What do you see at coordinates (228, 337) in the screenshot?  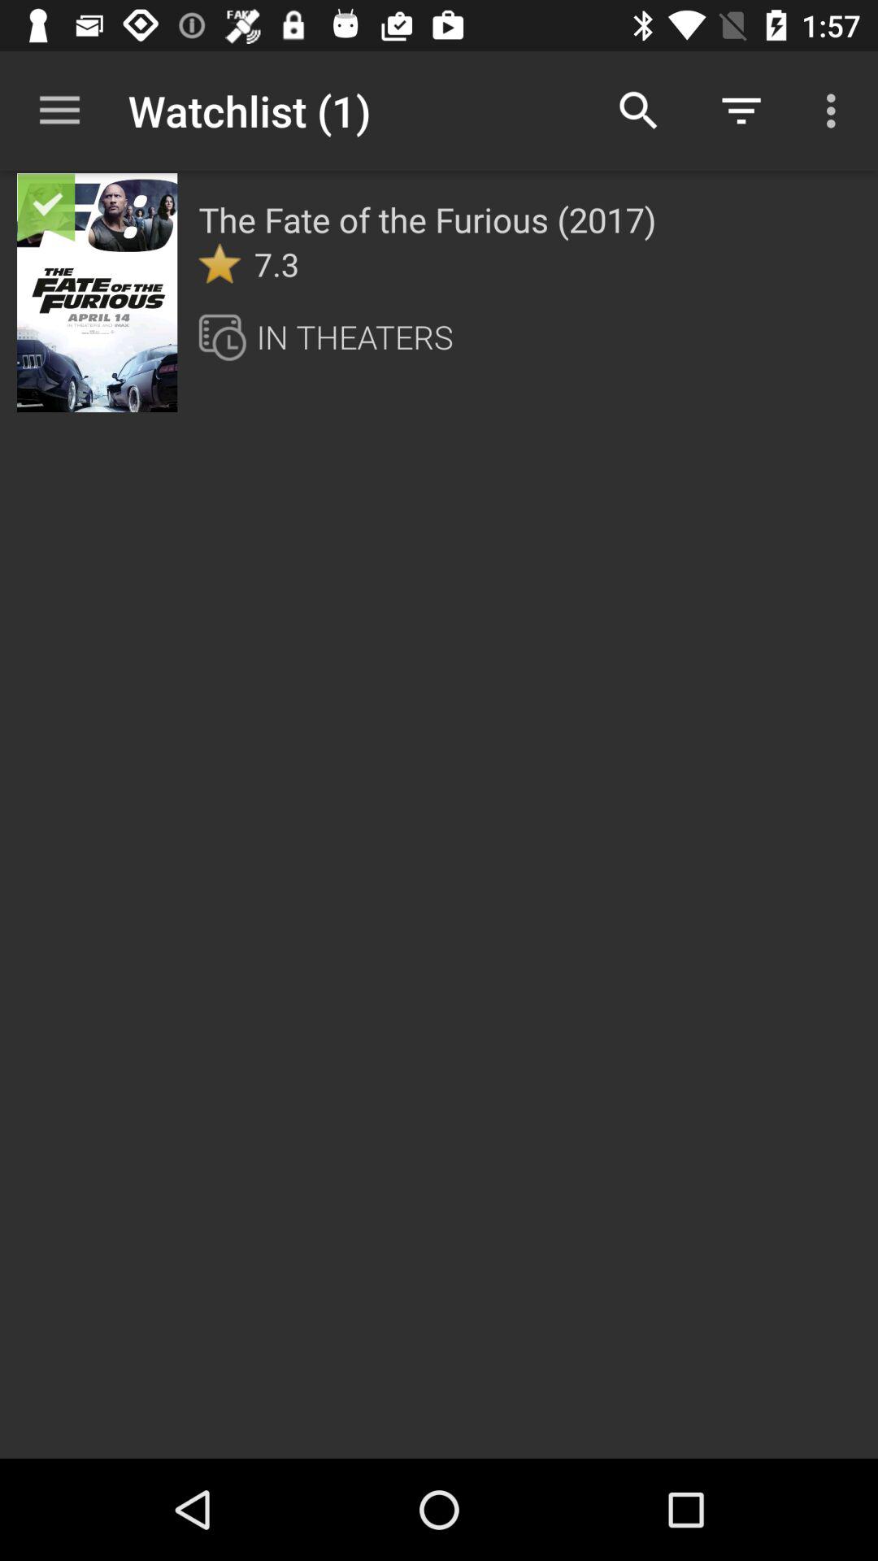 I see `turn off the item next to the in theaters` at bounding box center [228, 337].